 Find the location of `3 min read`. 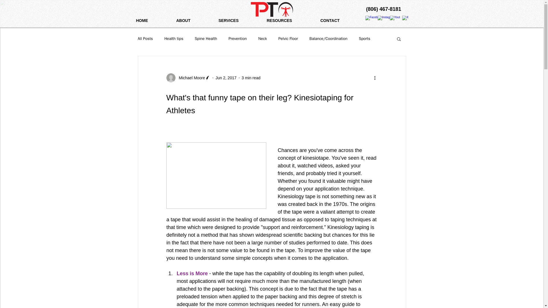

3 min read is located at coordinates (251, 77).